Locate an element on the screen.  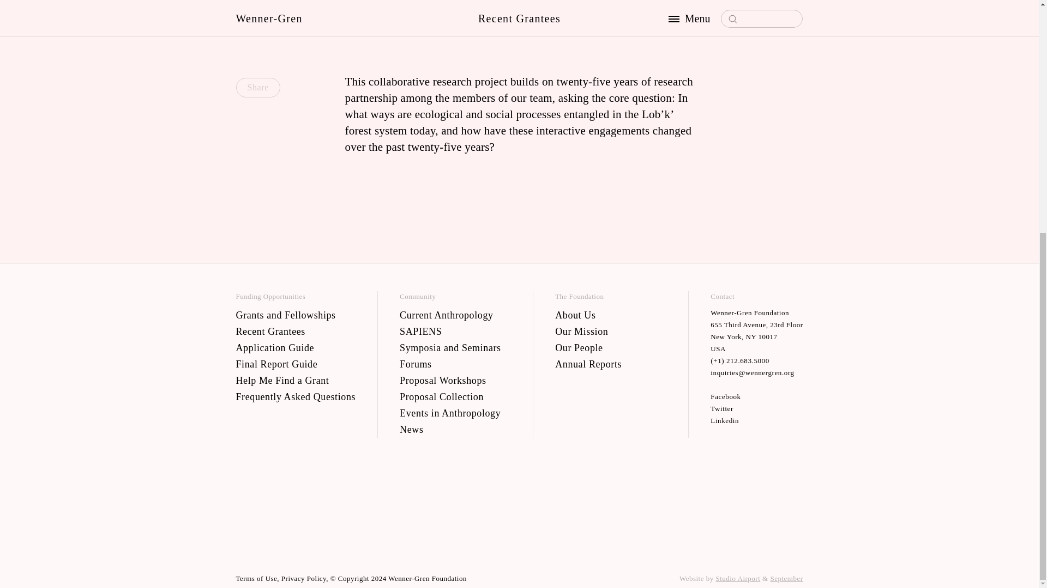
Recent Grantees is located at coordinates (296, 331).